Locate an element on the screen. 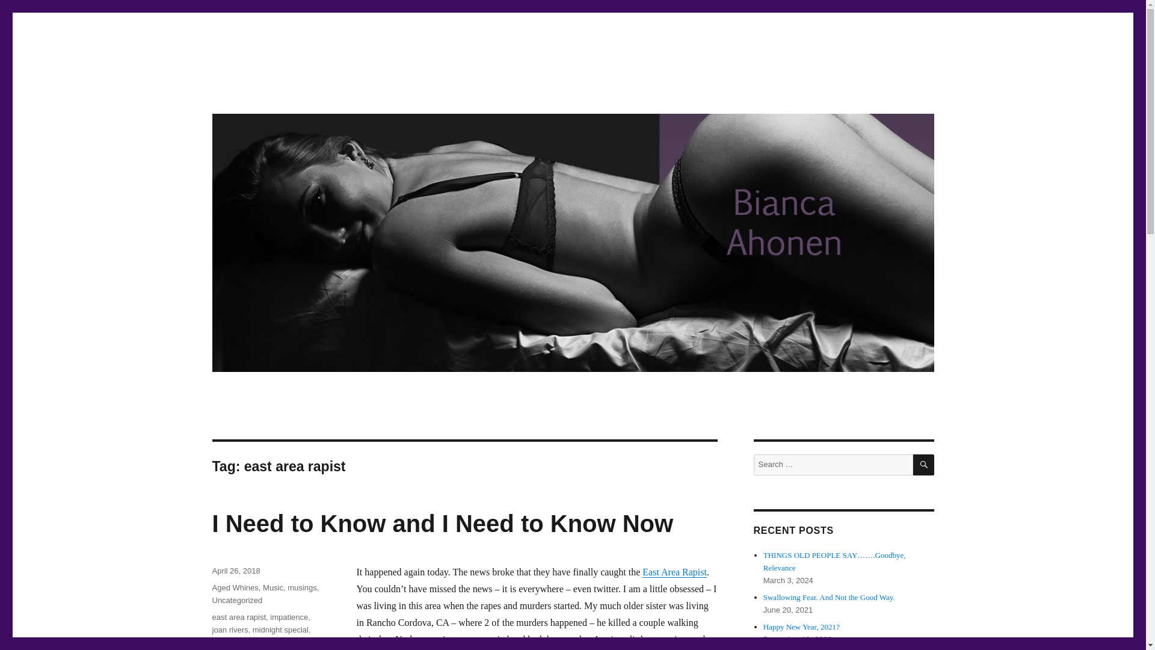 The height and width of the screenshot is (650, 1155). east area rapist is located at coordinates (238, 617).